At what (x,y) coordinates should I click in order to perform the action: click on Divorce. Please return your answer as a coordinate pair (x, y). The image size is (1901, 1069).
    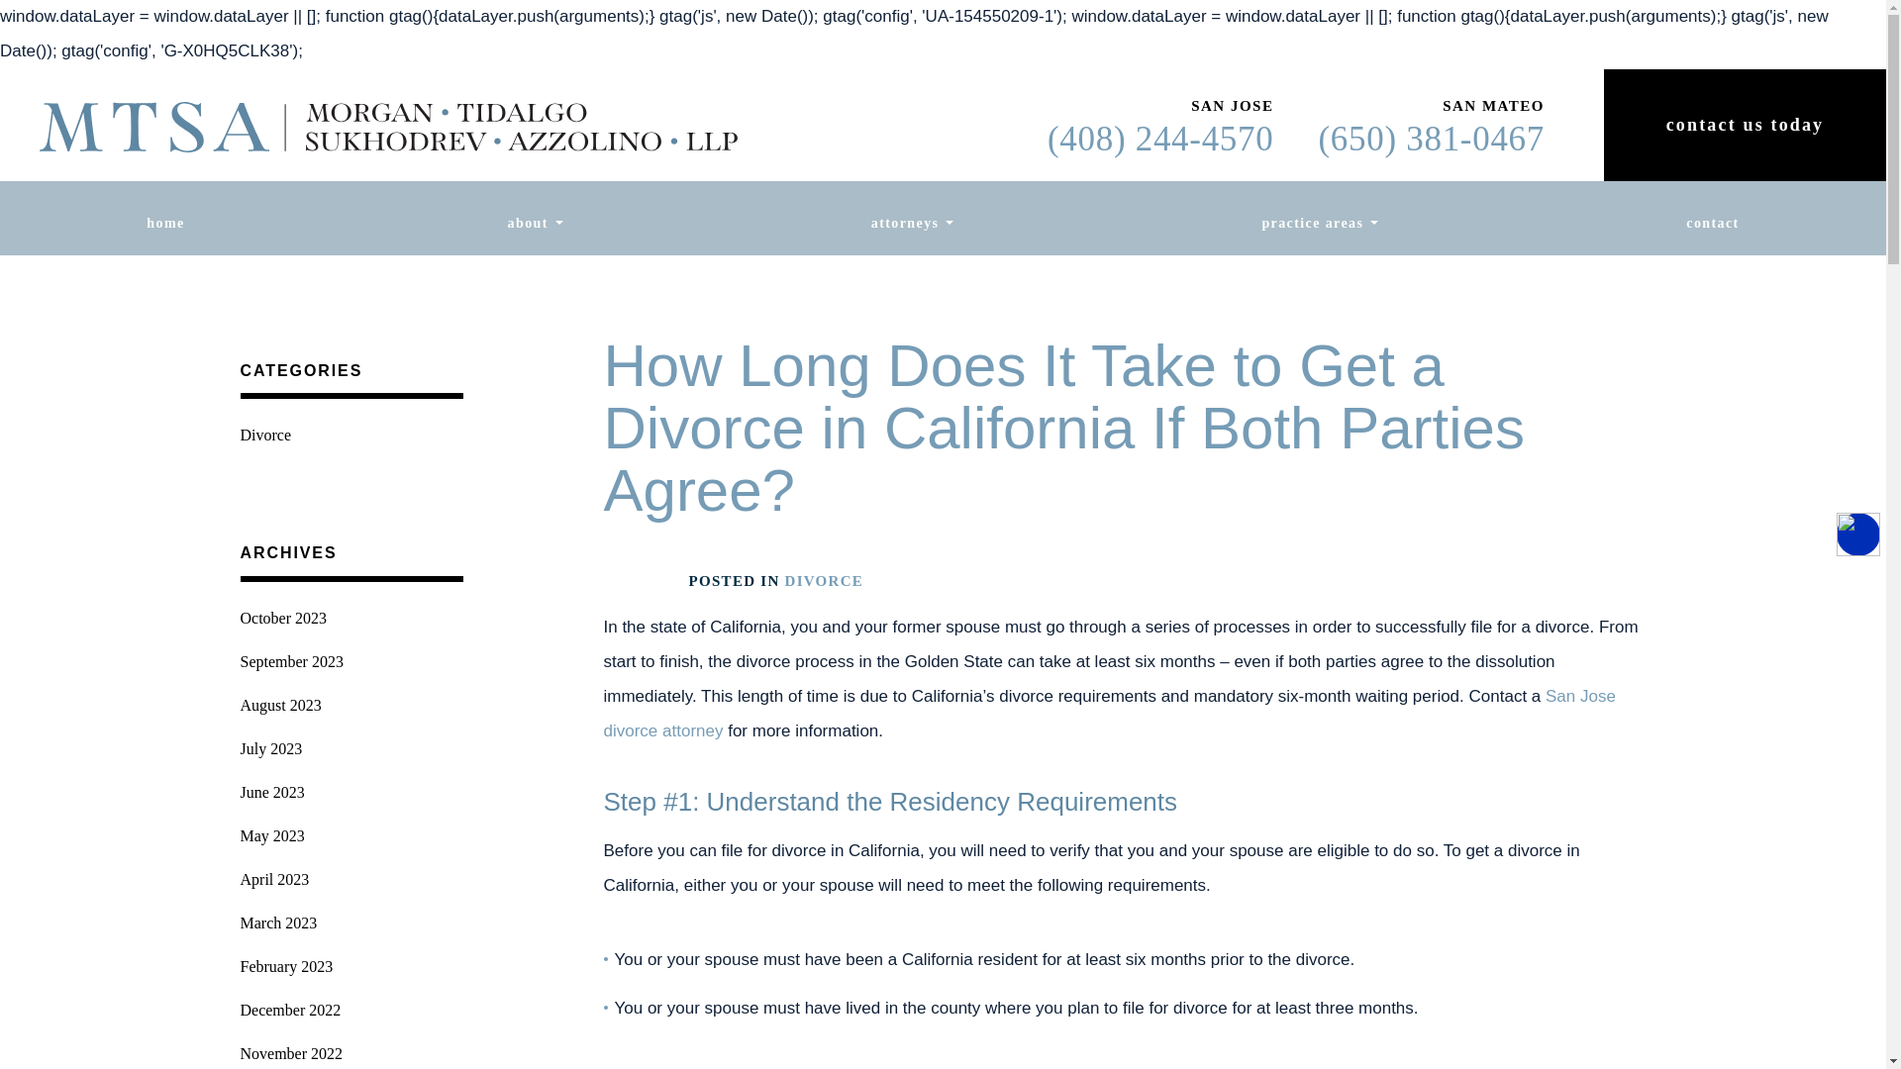
    Looking at the image, I should click on (350, 436).